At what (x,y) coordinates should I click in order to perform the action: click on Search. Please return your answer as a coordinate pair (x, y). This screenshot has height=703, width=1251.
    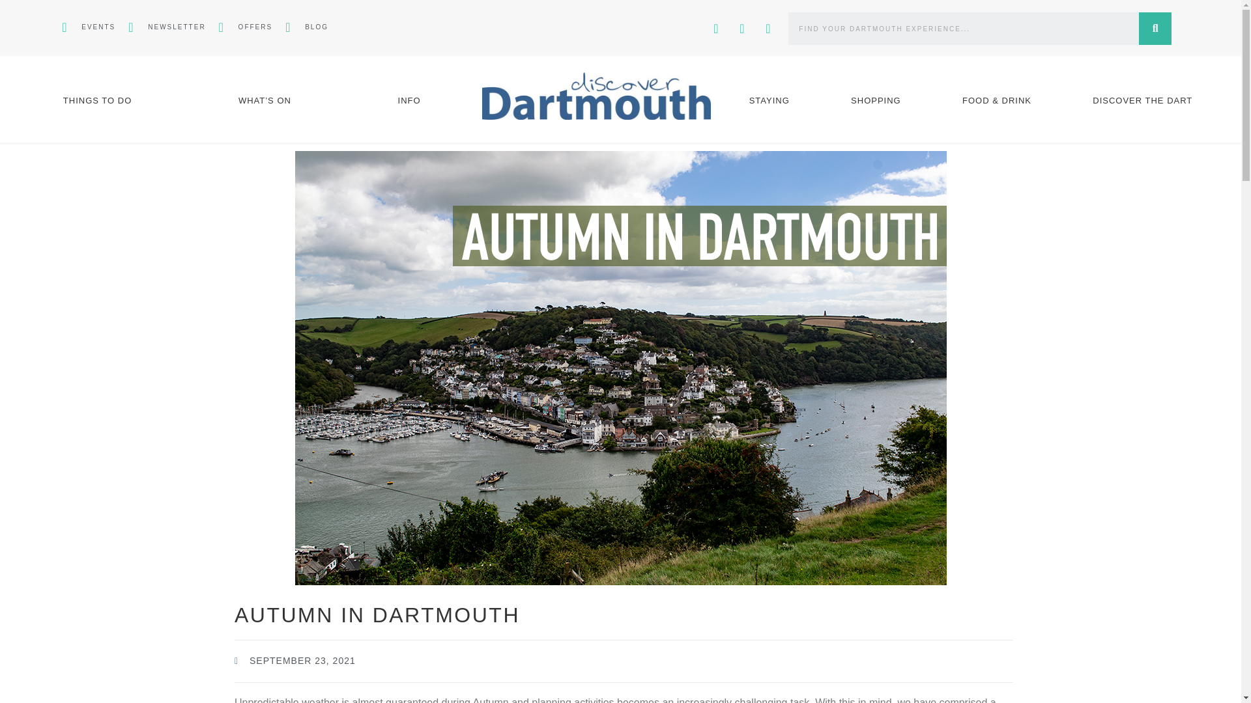
    Looking at the image, I should click on (1155, 29).